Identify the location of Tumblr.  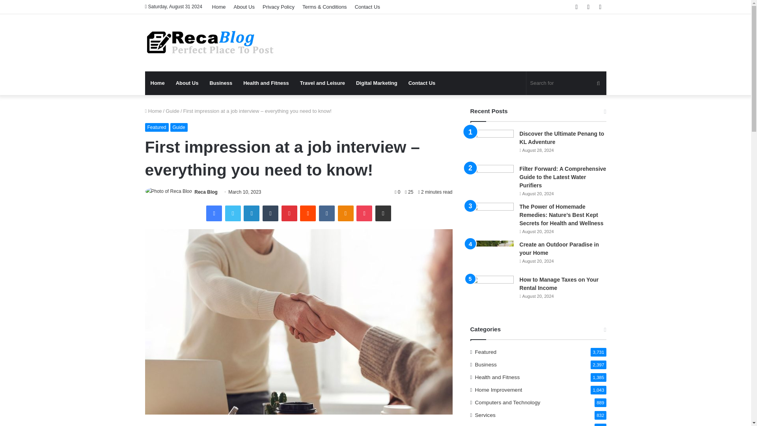
(270, 213).